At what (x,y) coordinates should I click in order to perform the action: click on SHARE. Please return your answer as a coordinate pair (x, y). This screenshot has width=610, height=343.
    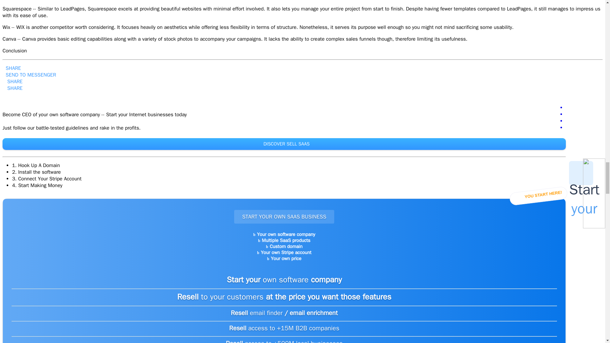
    Looking at the image, I should click on (11, 68).